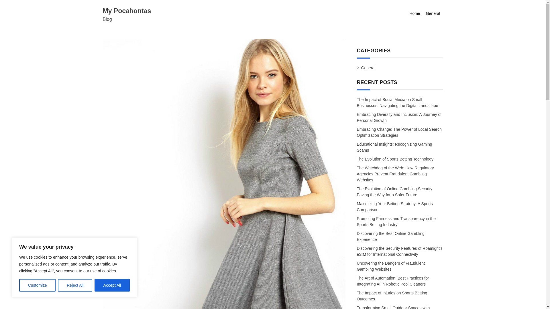 This screenshot has height=309, width=550. Describe the element at coordinates (75, 285) in the screenshot. I see `Reject All` at that location.